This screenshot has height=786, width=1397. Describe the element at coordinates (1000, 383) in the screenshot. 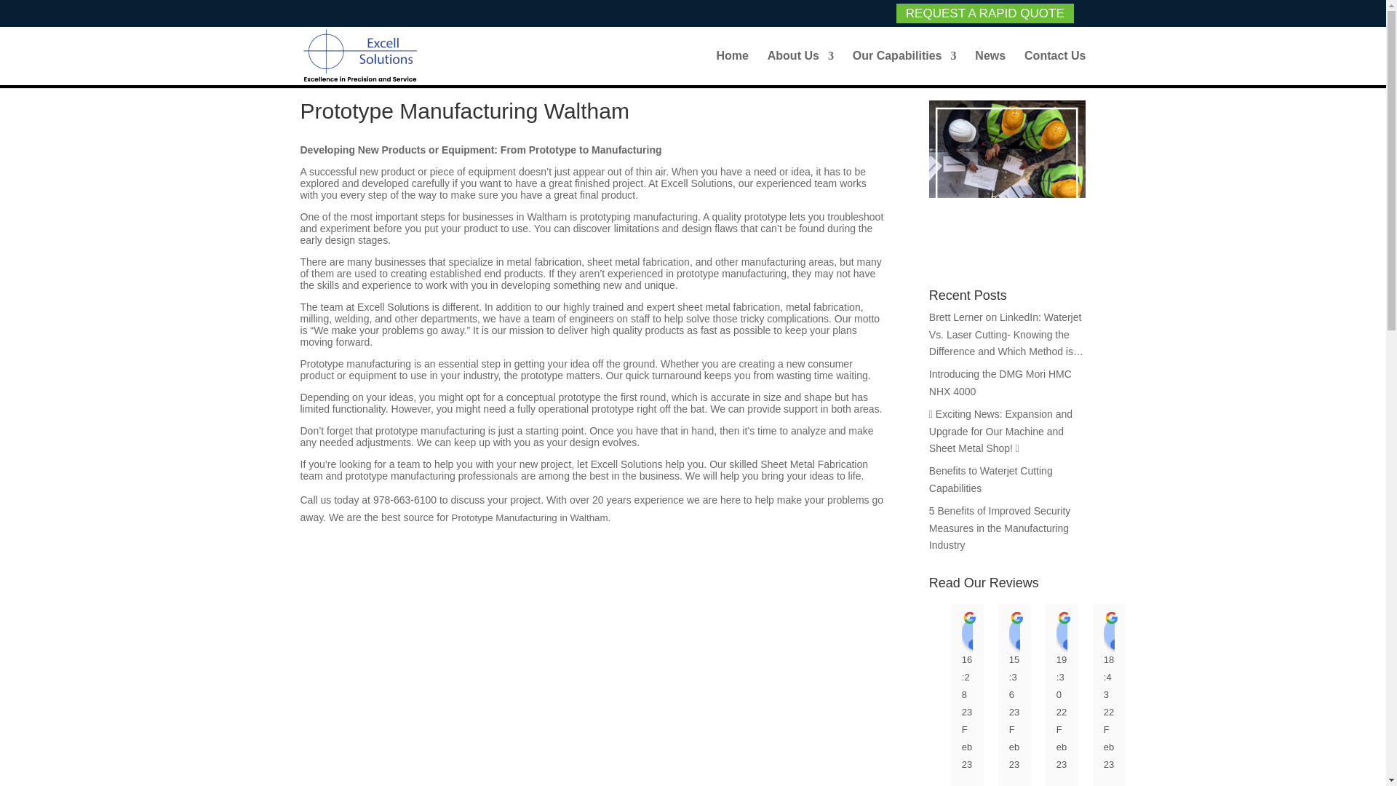

I see `Introducing the DMG Mori HMC NHX 4000` at that location.